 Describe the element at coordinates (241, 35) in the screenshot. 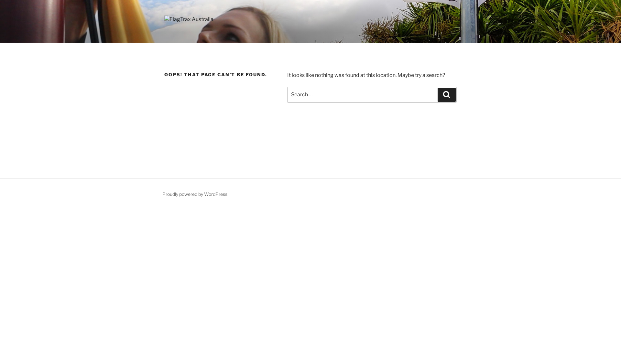

I see `FLAGTRAX AUSTRALIA` at that location.